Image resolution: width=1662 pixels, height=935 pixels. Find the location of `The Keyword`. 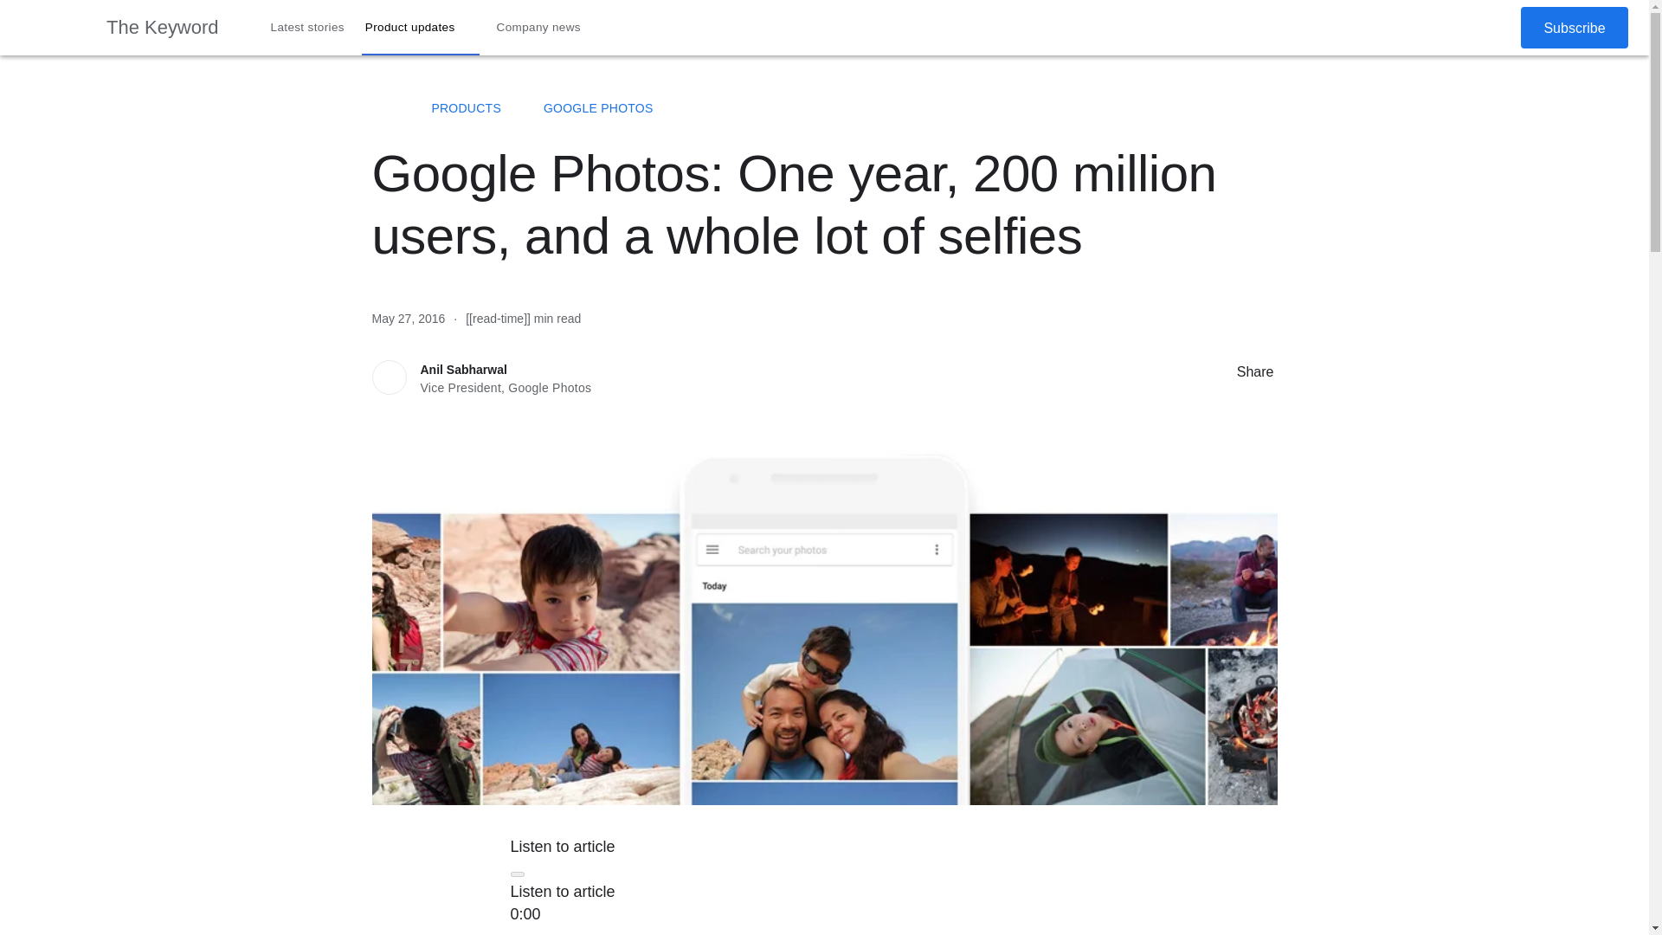

The Keyword is located at coordinates (163, 28).